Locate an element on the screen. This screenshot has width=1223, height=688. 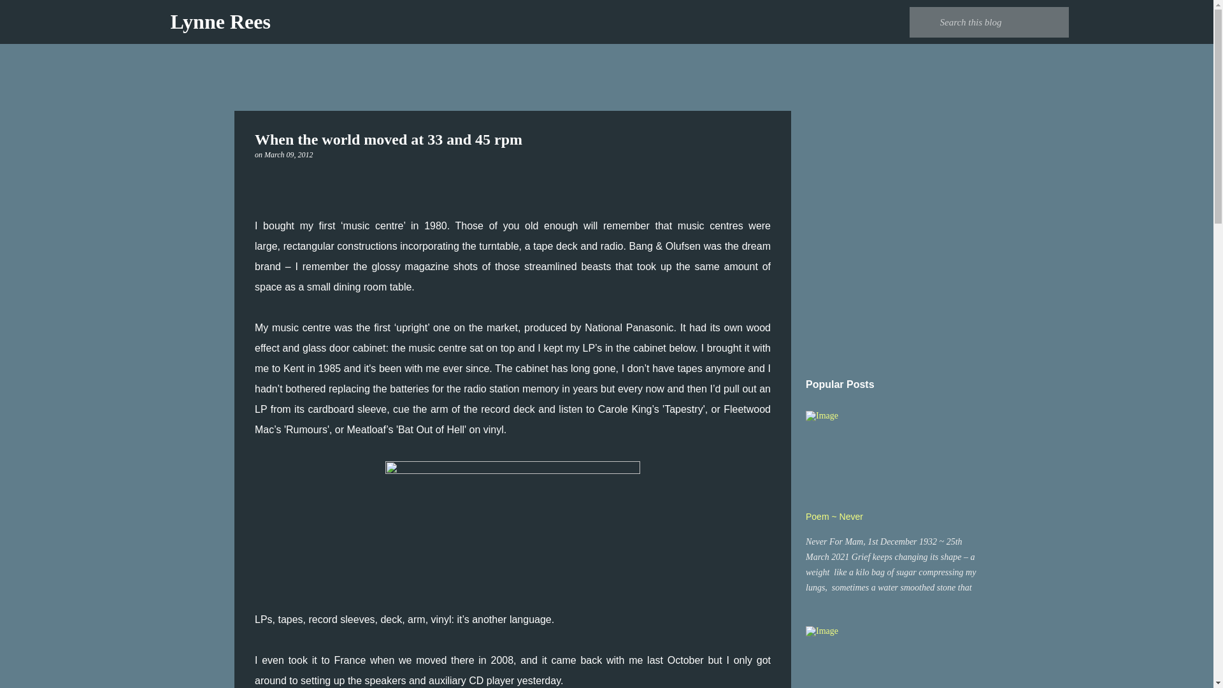
Lynne Rees is located at coordinates (220, 22).